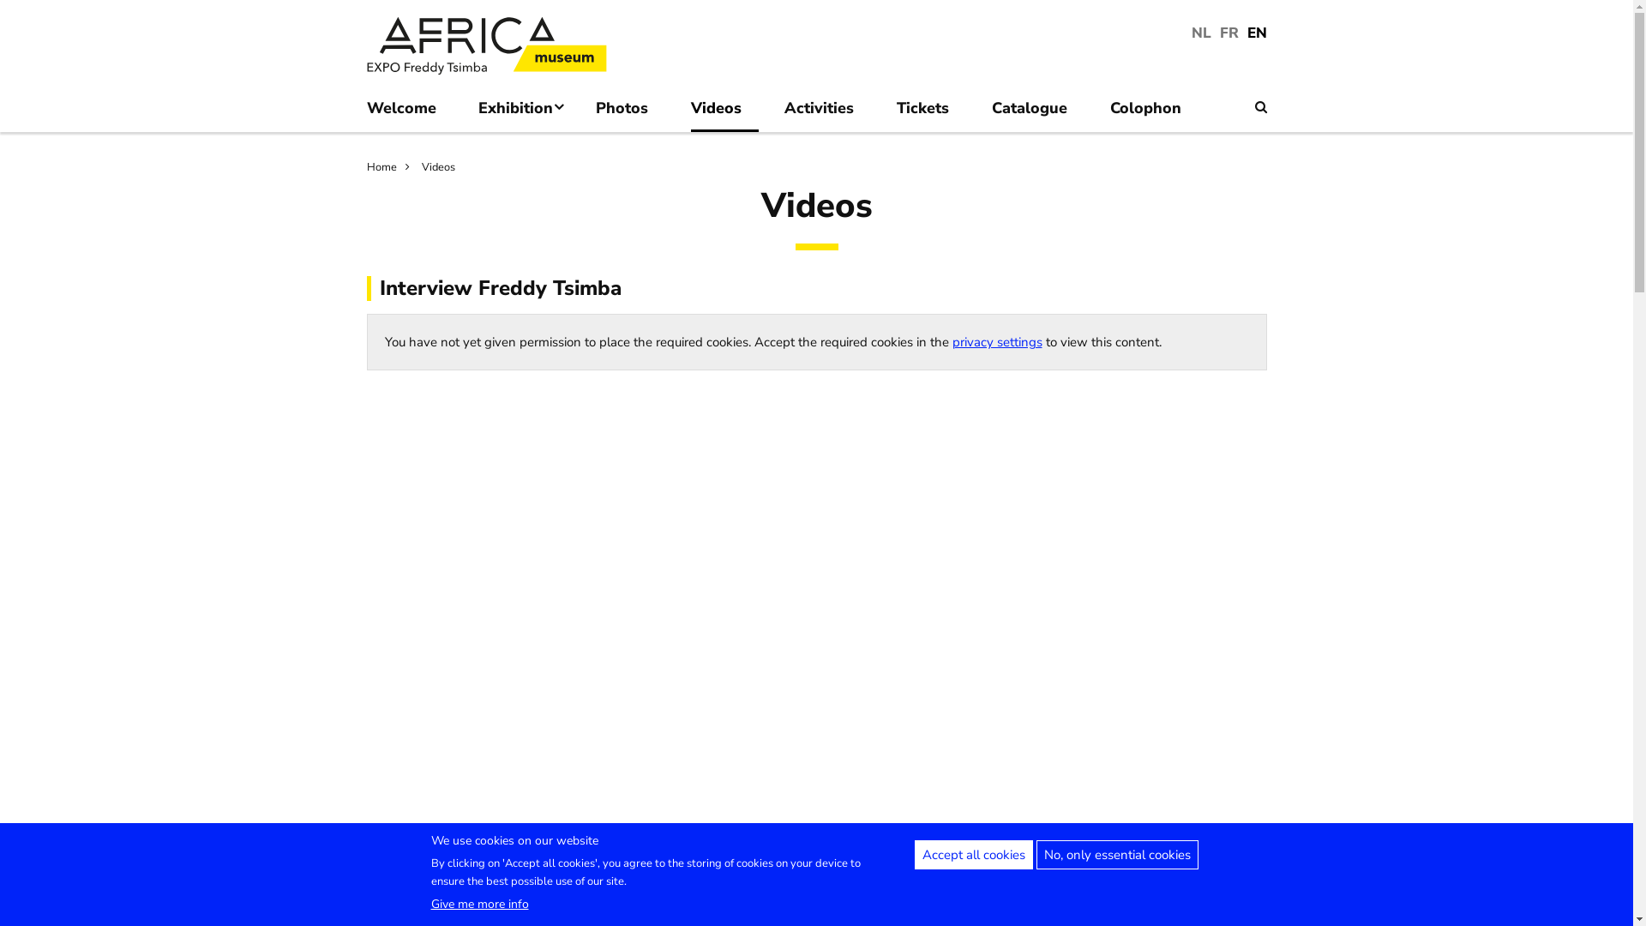 This screenshot has height=926, width=1646. What do you see at coordinates (931, 112) in the screenshot?
I see `Tickets` at bounding box center [931, 112].